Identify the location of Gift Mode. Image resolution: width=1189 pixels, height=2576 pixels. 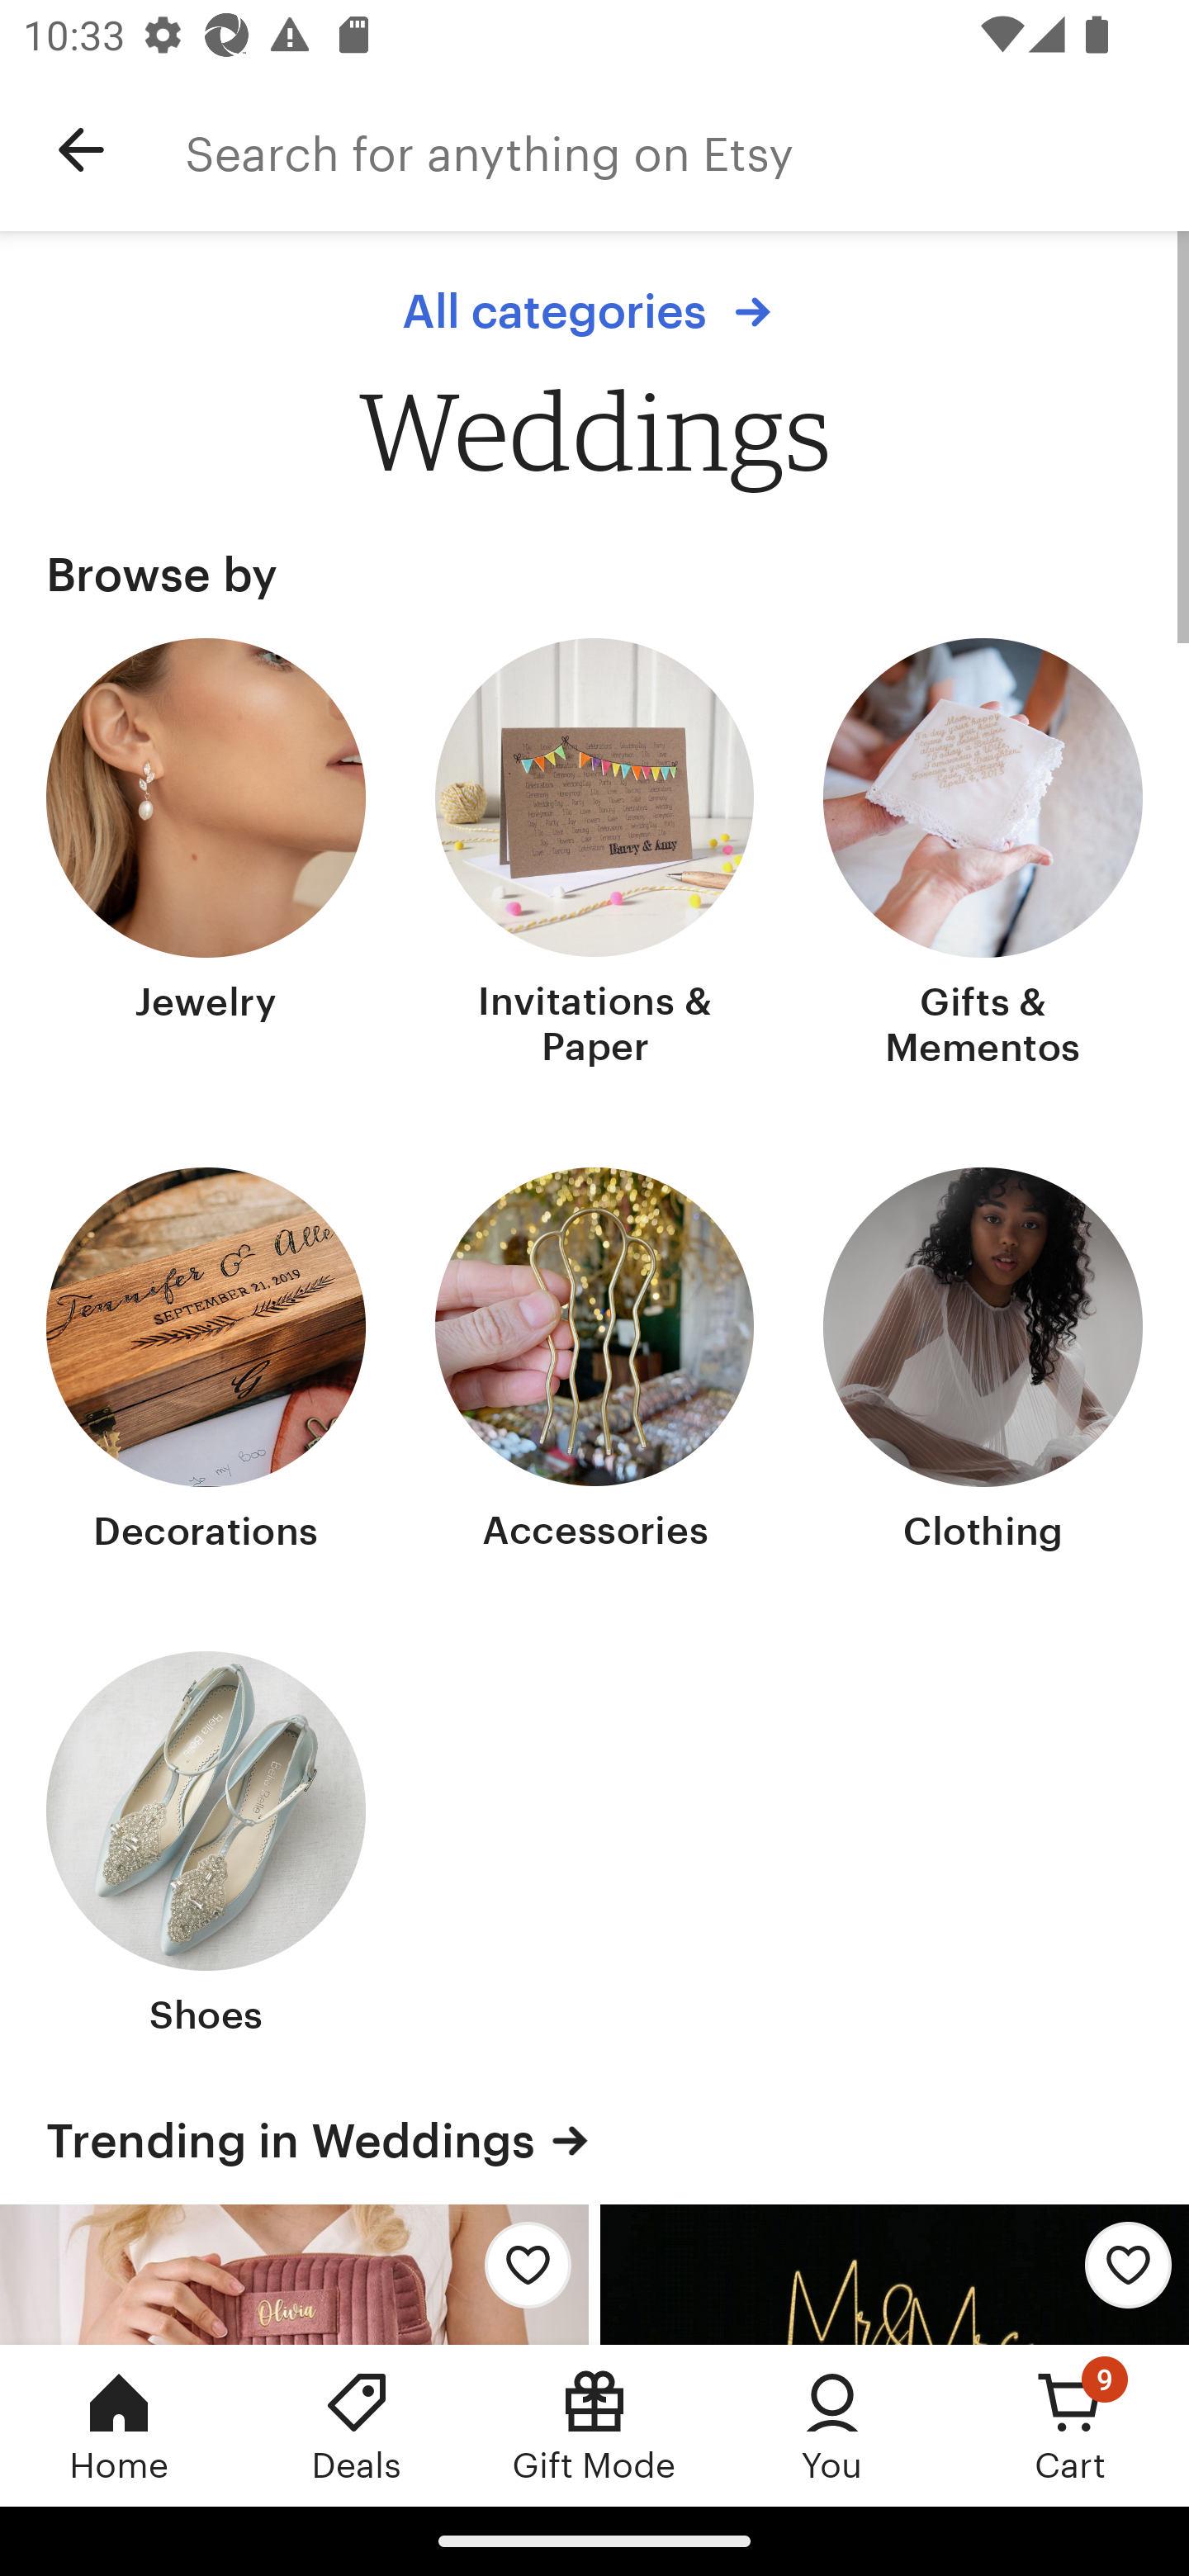
(594, 2425).